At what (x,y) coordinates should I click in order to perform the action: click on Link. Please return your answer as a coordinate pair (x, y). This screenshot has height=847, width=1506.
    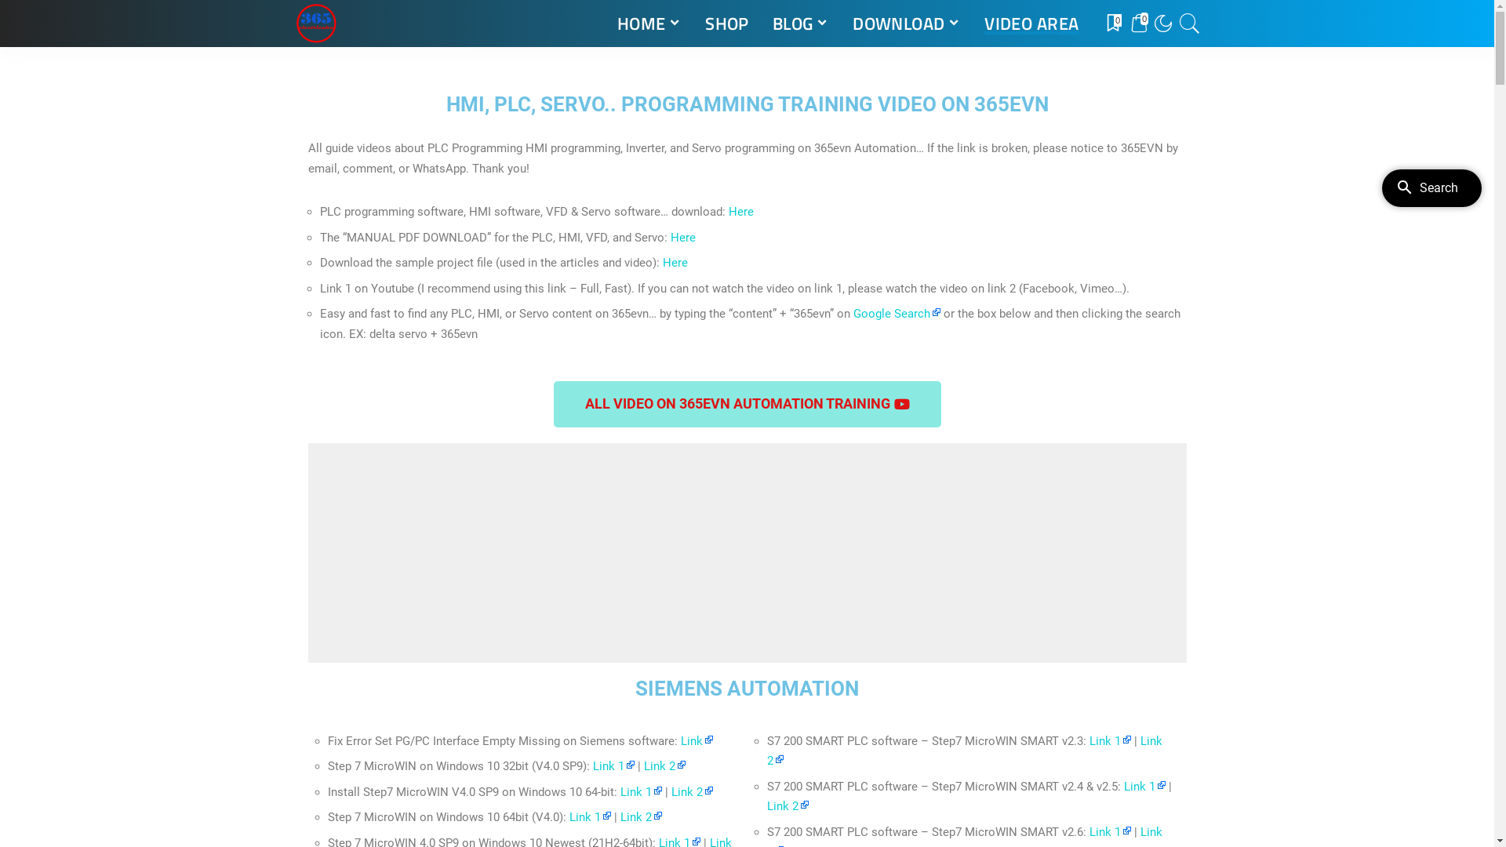
    Looking at the image, I should click on (697, 741).